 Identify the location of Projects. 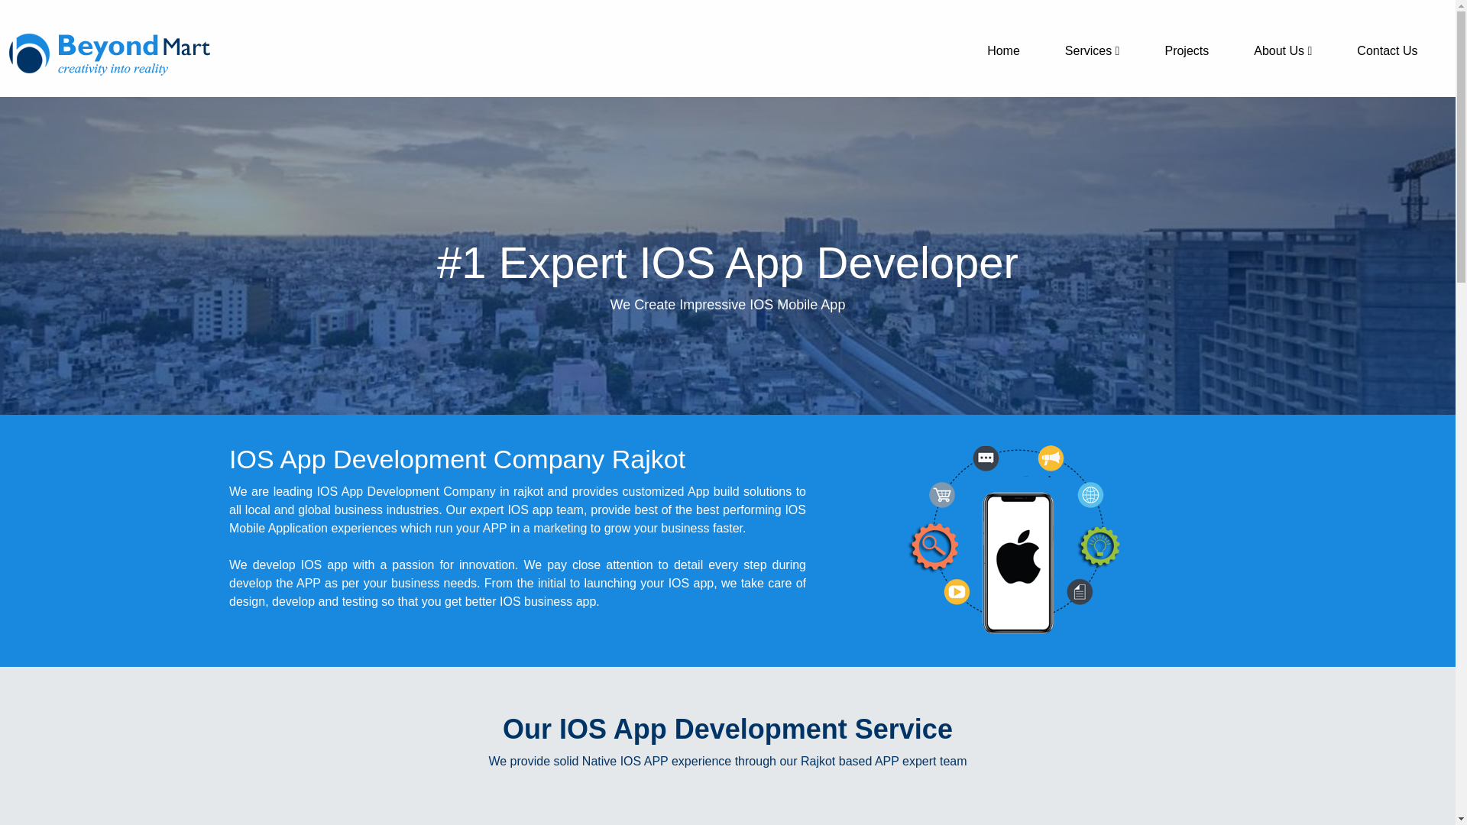
(1186, 50).